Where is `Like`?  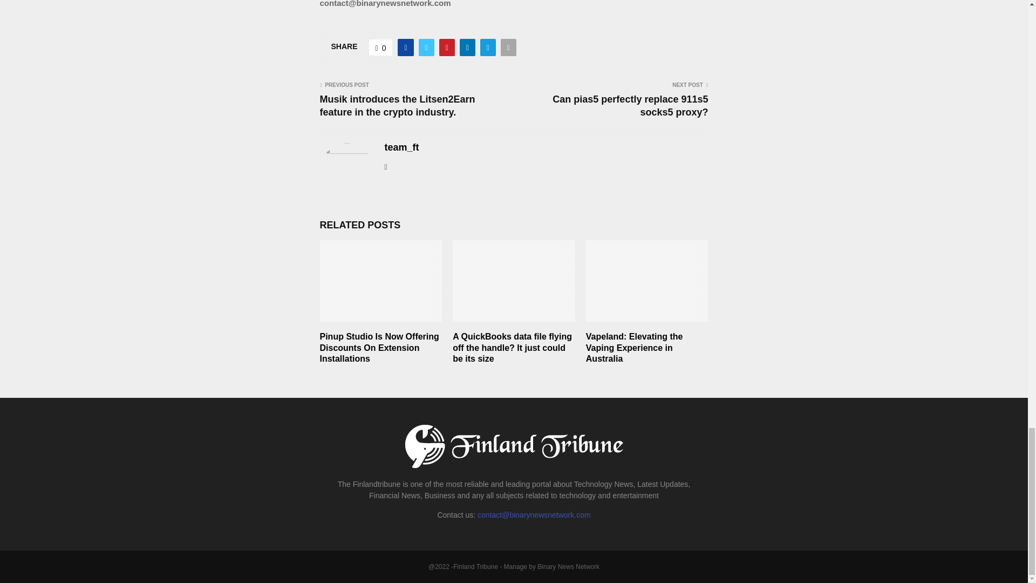 Like is located at coordinates (381, 48).